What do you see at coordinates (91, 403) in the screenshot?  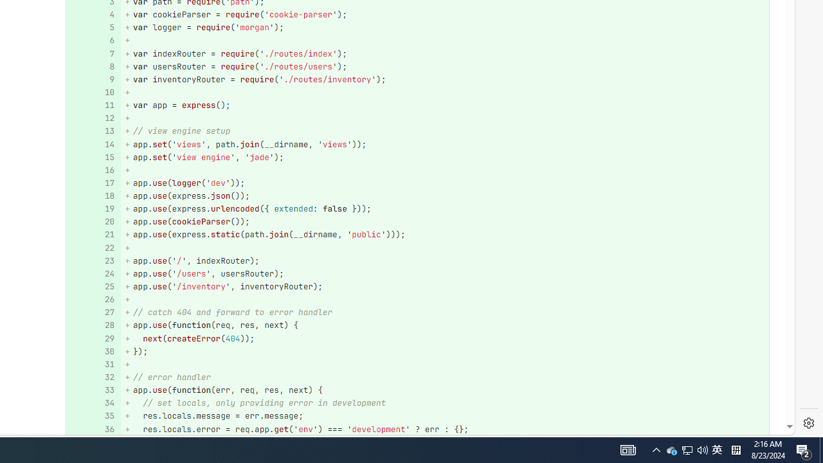 I see `34` at bounding box center [91, 403].